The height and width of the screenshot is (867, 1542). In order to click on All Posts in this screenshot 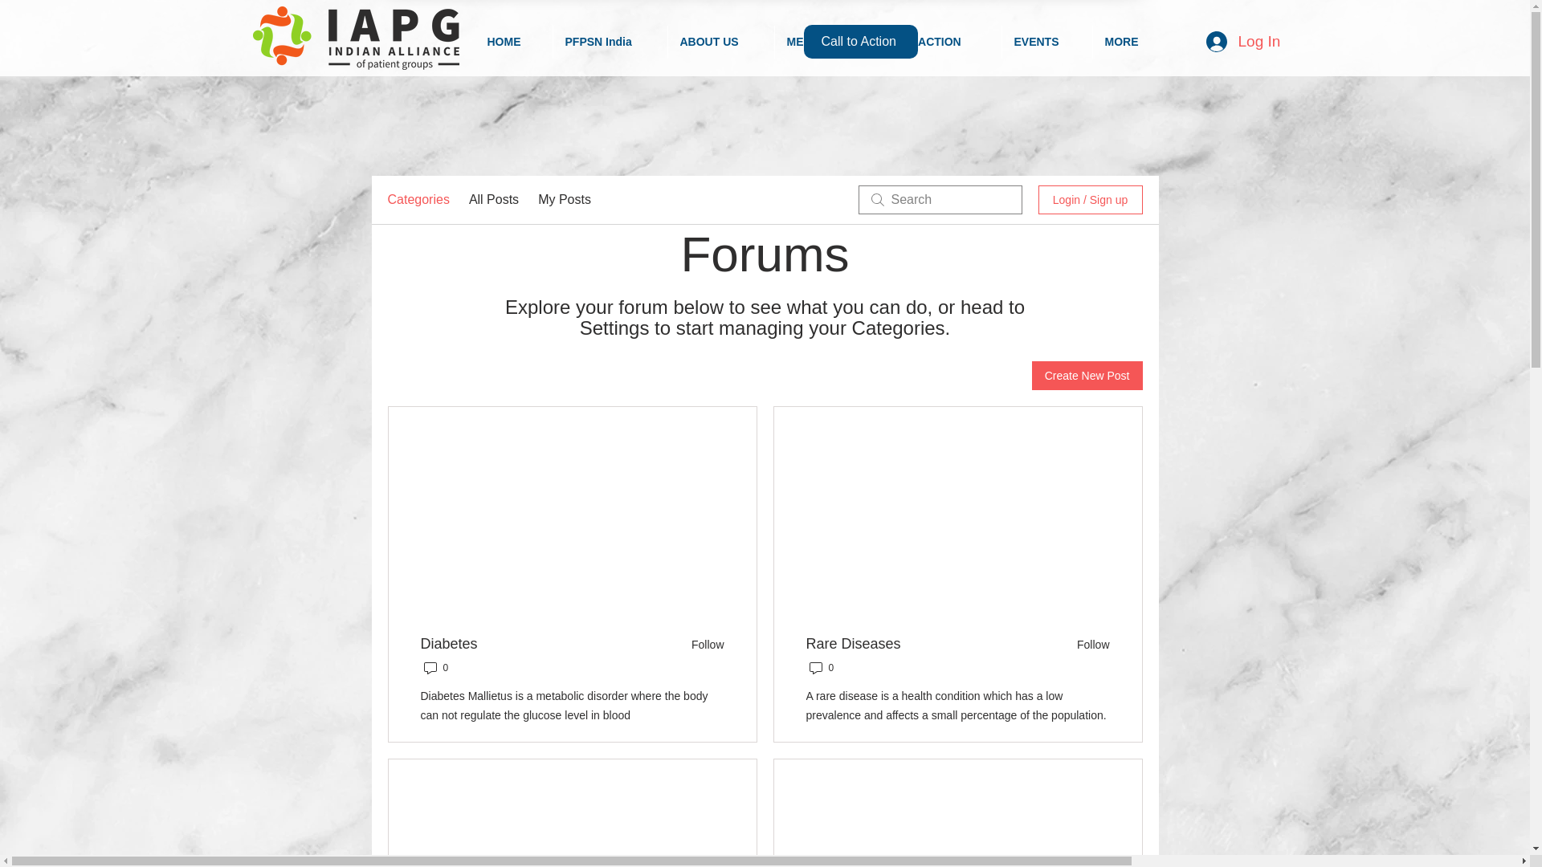, I will do `click(493, 199)`.